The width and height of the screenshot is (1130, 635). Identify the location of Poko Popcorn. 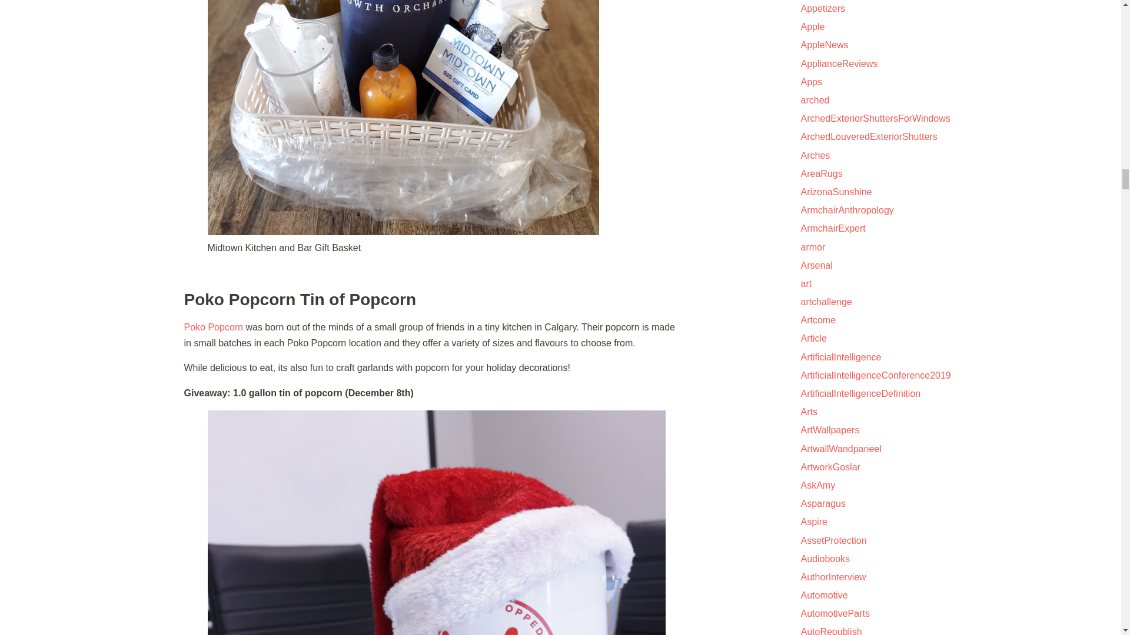
(213, 327).